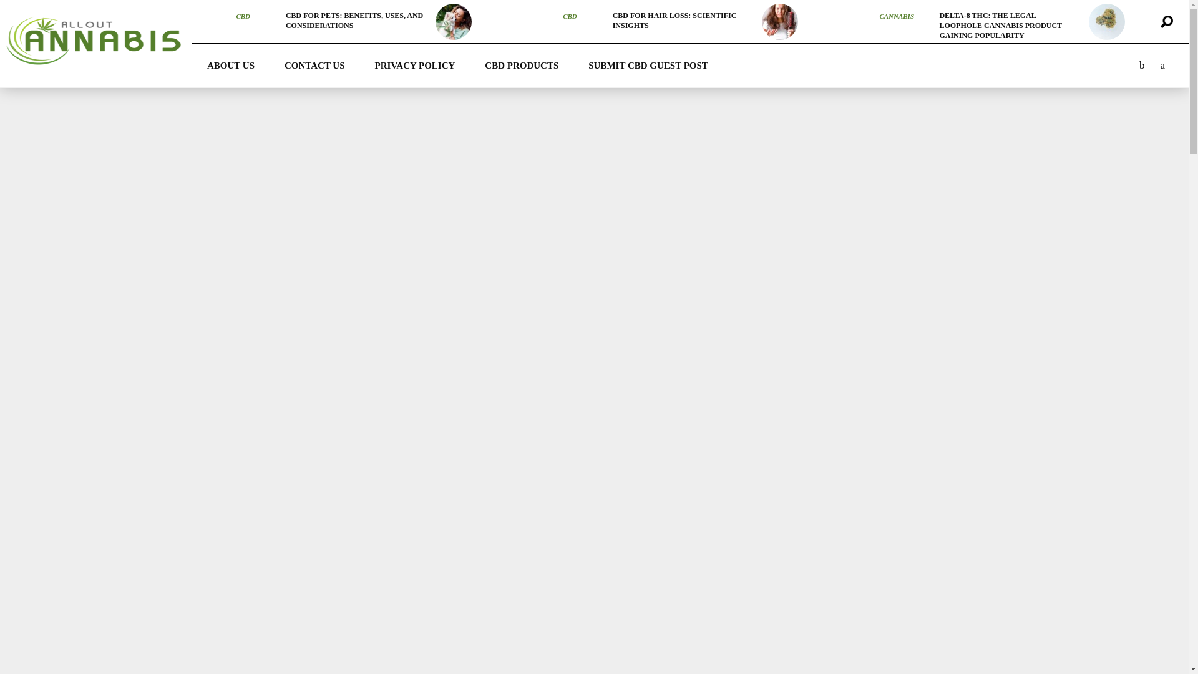 The width and height of the screenshot is (1198, 674). Describe the element at coordinates (674, 20) in the screenshot. I see `CBD for Hair Loss: Scientific Insights` at that location.